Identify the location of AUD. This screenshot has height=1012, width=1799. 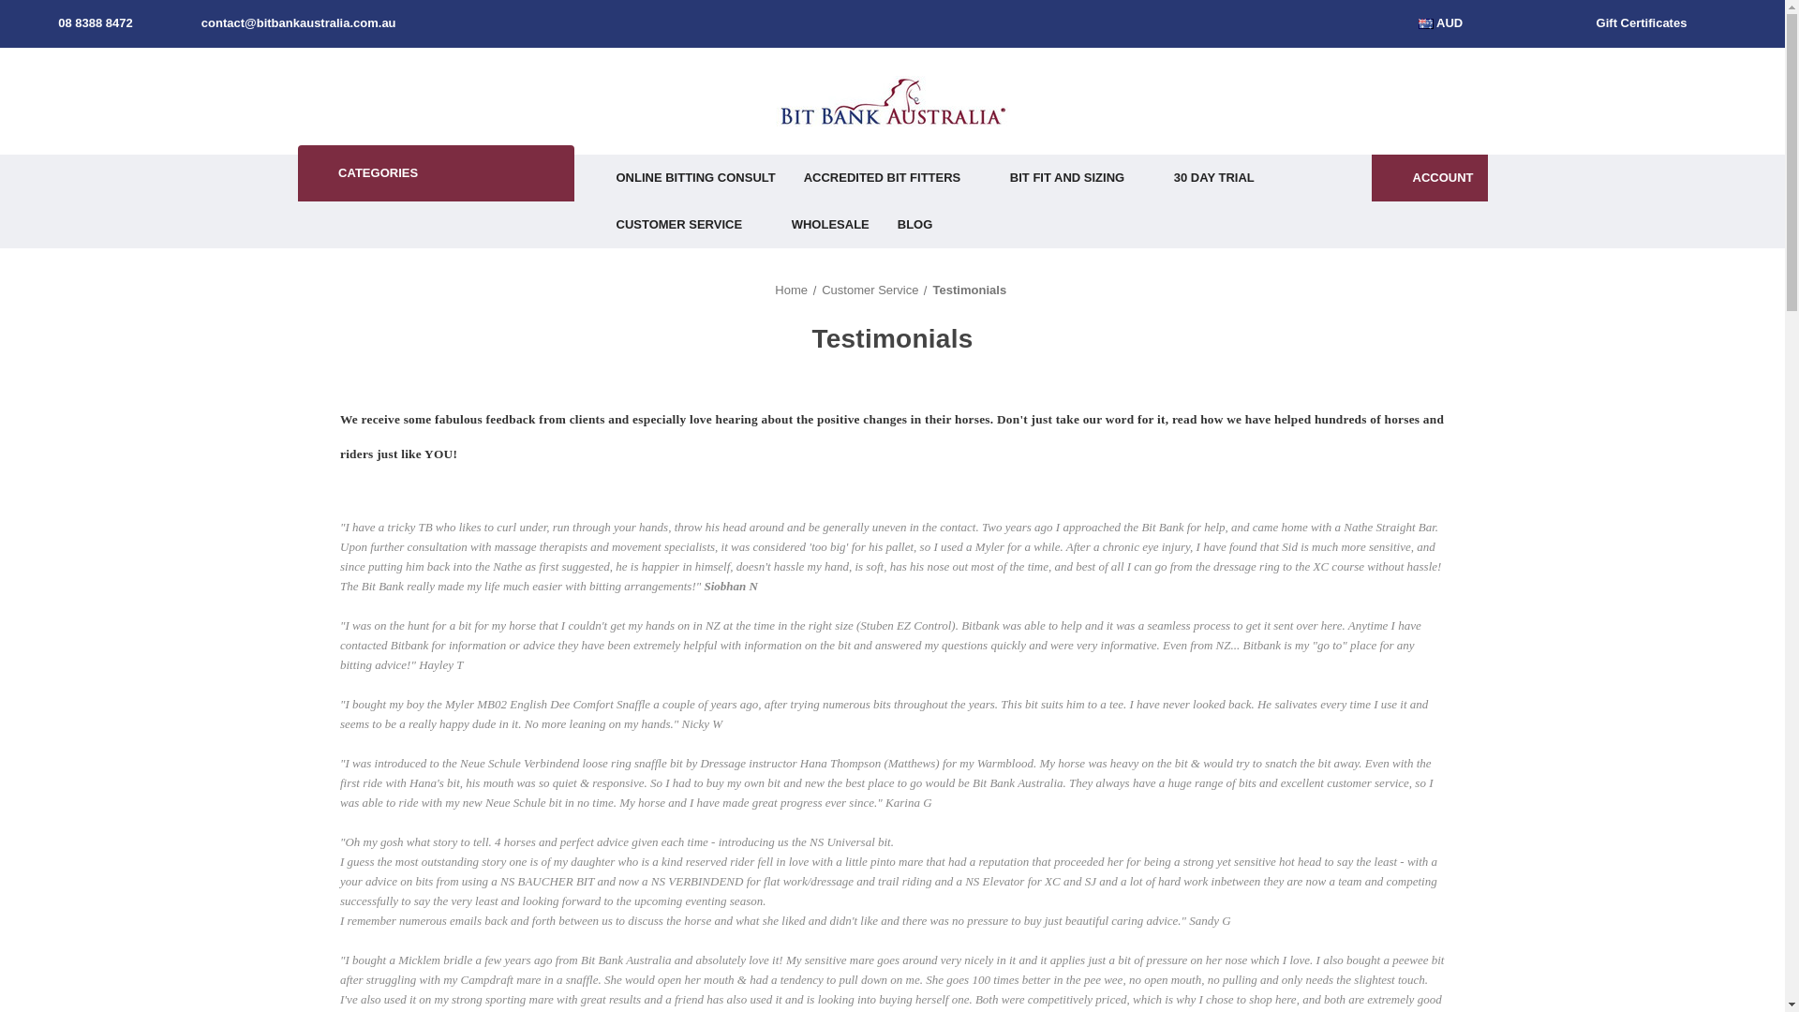
(1448, 22).